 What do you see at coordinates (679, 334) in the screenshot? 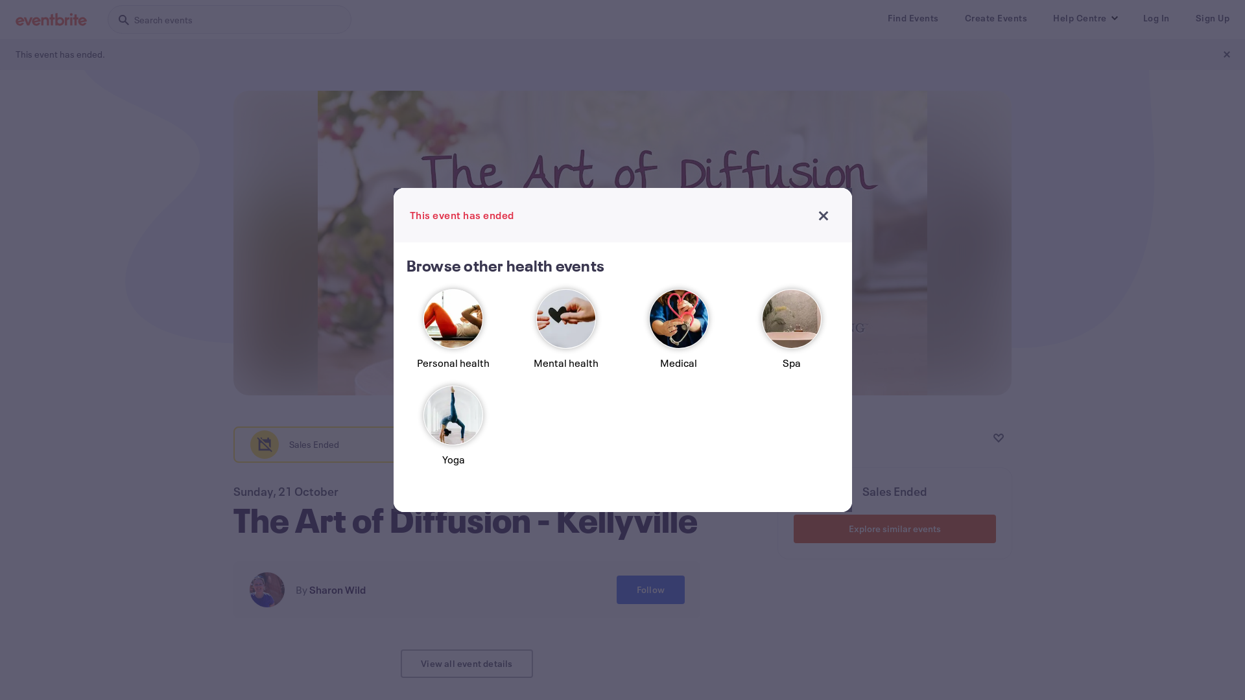
I see `Medical` at bounding box center [679, 334].